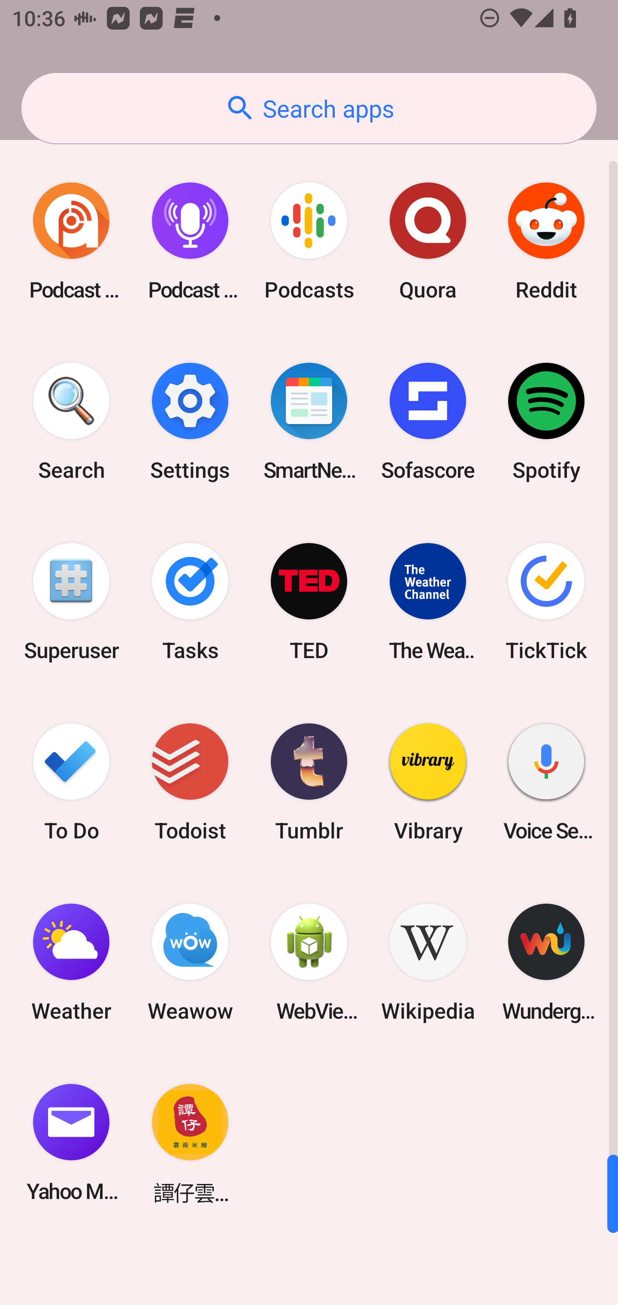 This screenshot has height=1305, width=618. I want to click on Podcast Player, so click(190, 241).